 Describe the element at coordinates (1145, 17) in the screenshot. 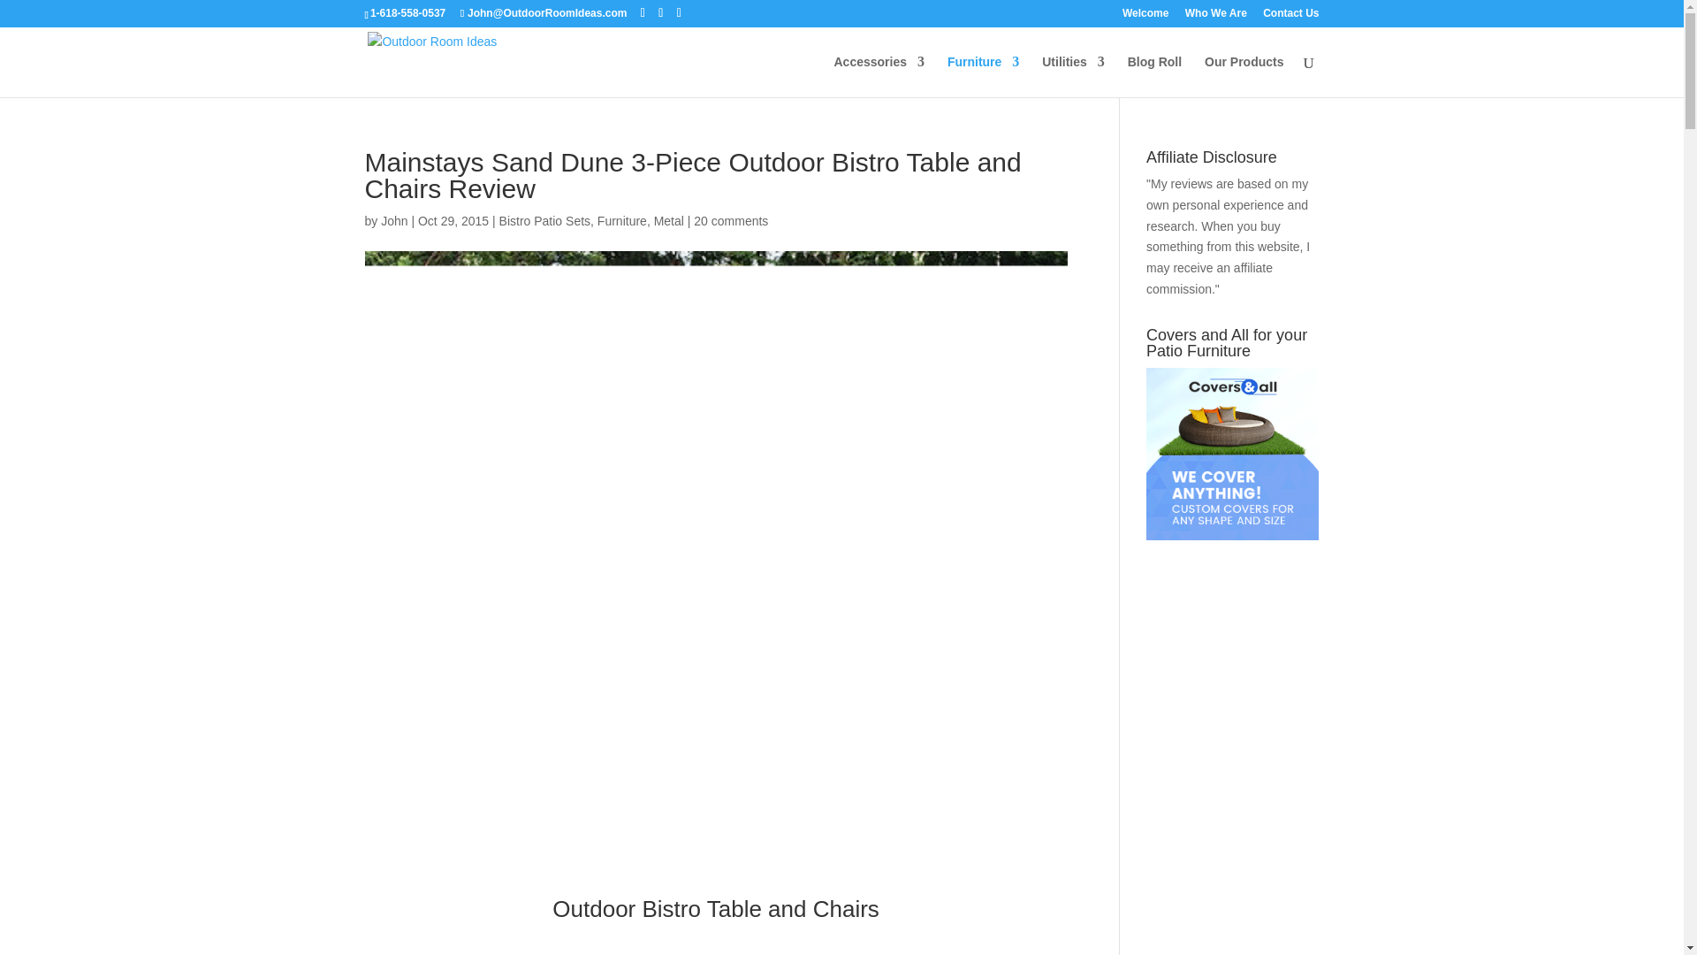

I see `Welcome` at that location.